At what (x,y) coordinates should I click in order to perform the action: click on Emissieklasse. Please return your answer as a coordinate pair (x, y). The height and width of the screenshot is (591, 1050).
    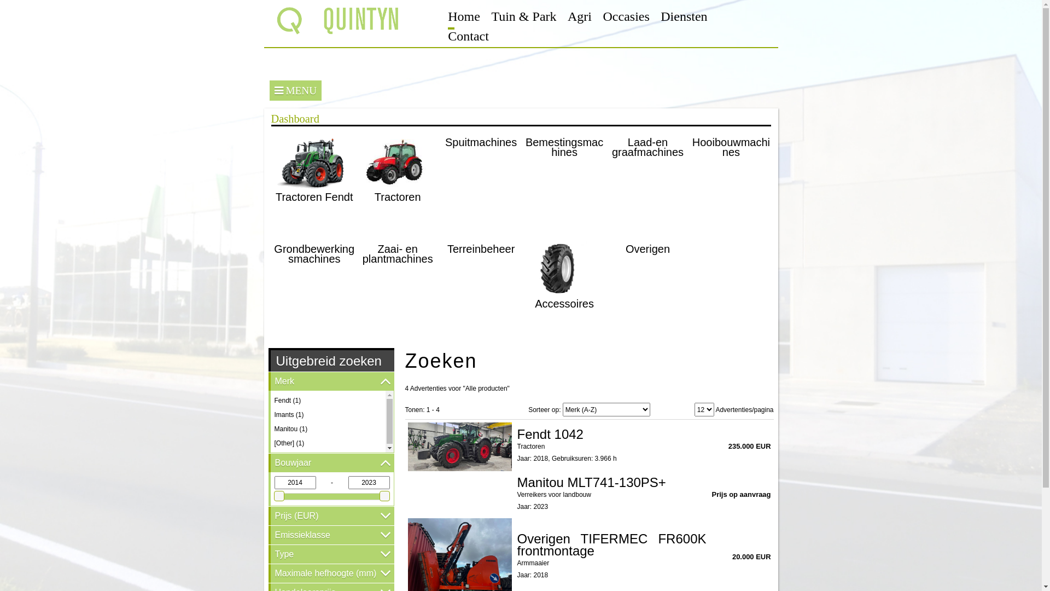
    Looking at the image, I should click on (330, 535).